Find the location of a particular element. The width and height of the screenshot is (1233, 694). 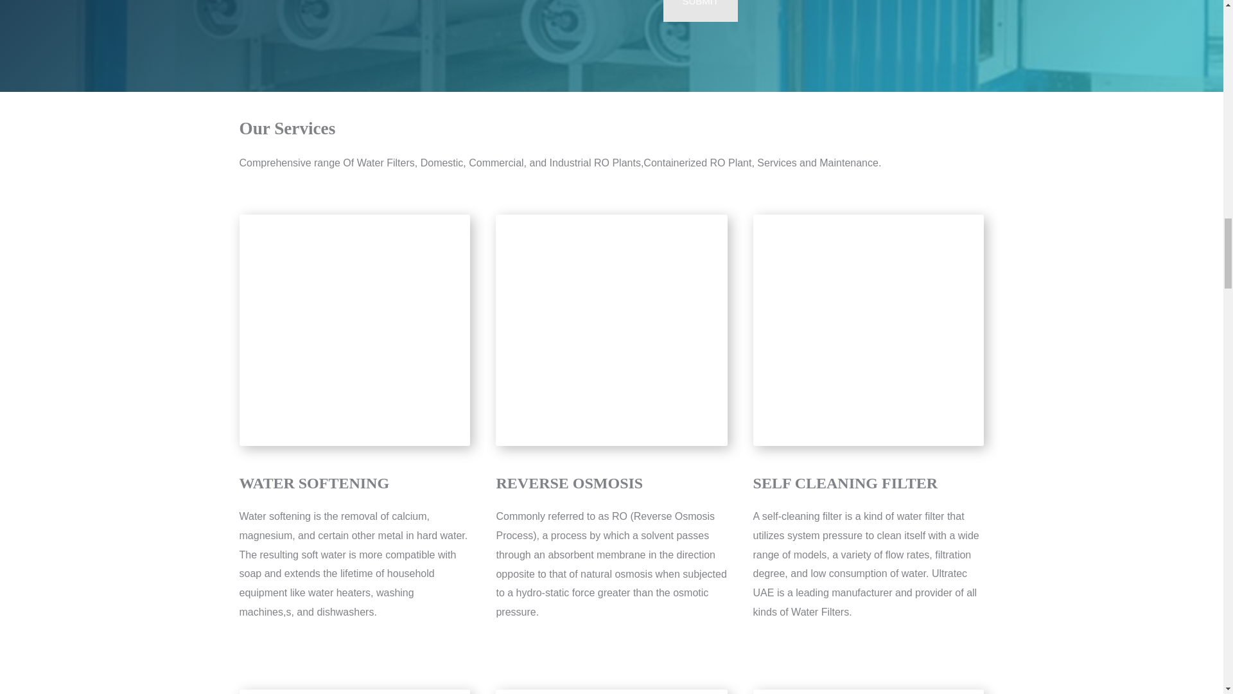

mix-bed-deionizer is located at coordinates (868, 691).